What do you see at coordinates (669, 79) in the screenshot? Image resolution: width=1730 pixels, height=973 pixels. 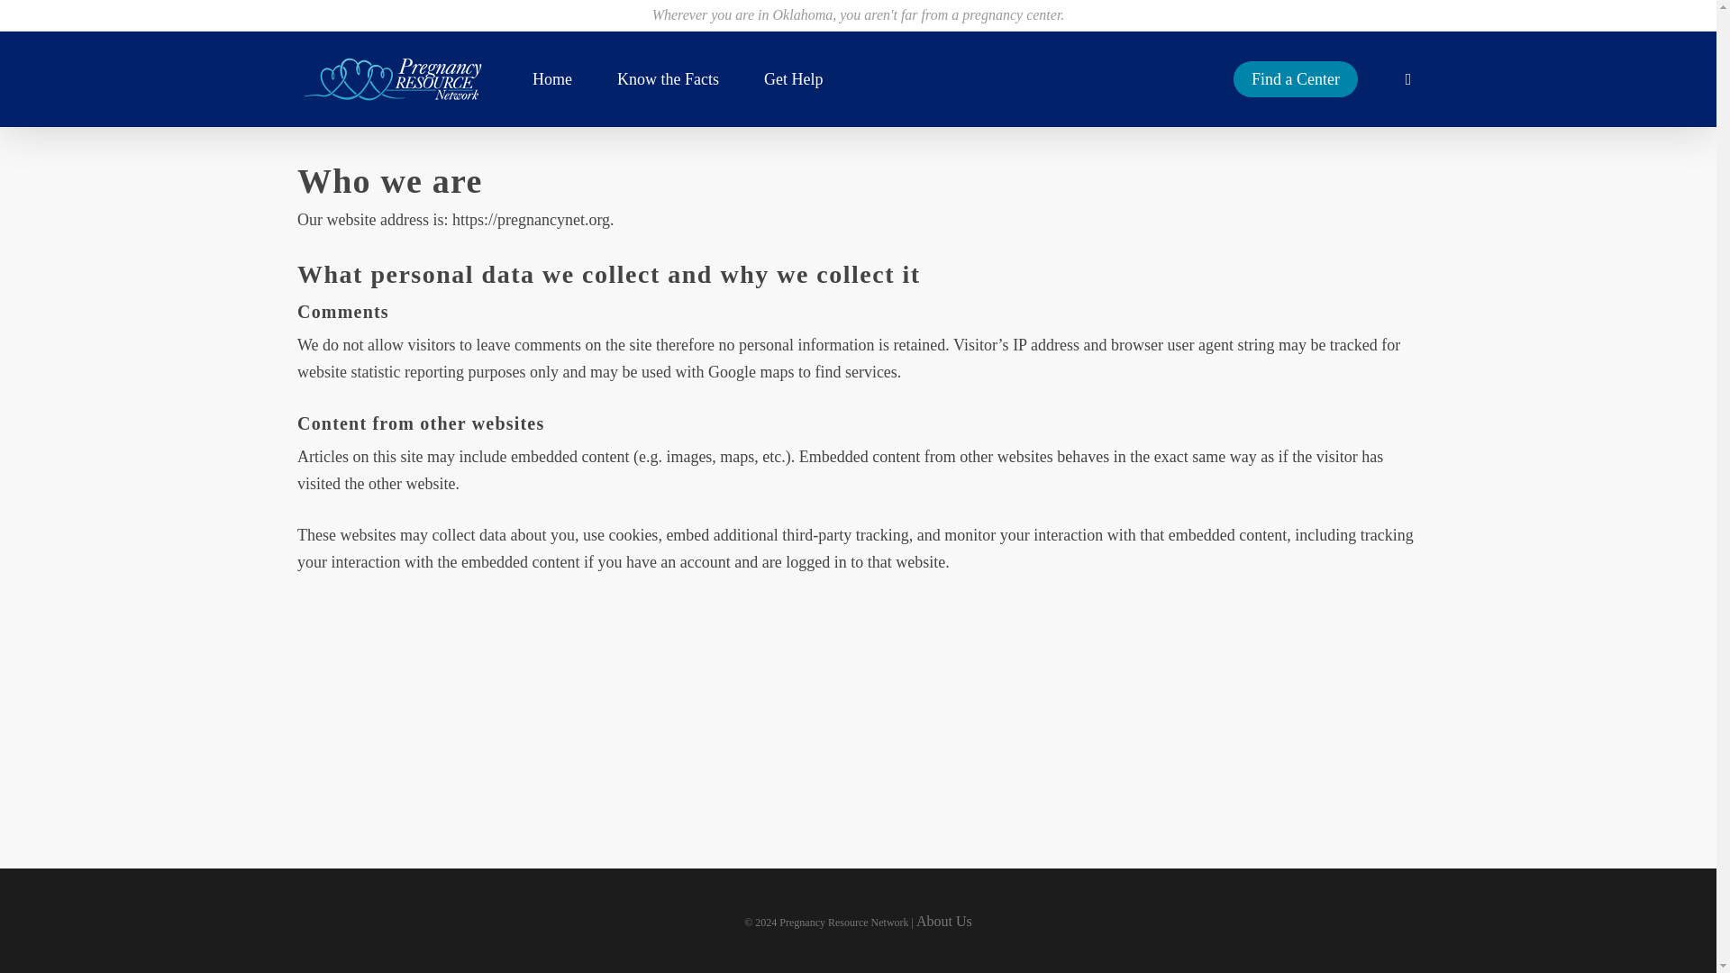 I see `Know the Facts` at bounding box center [669, 79].